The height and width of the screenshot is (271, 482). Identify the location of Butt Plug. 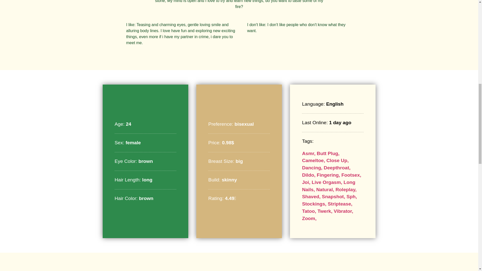
(328, 153).